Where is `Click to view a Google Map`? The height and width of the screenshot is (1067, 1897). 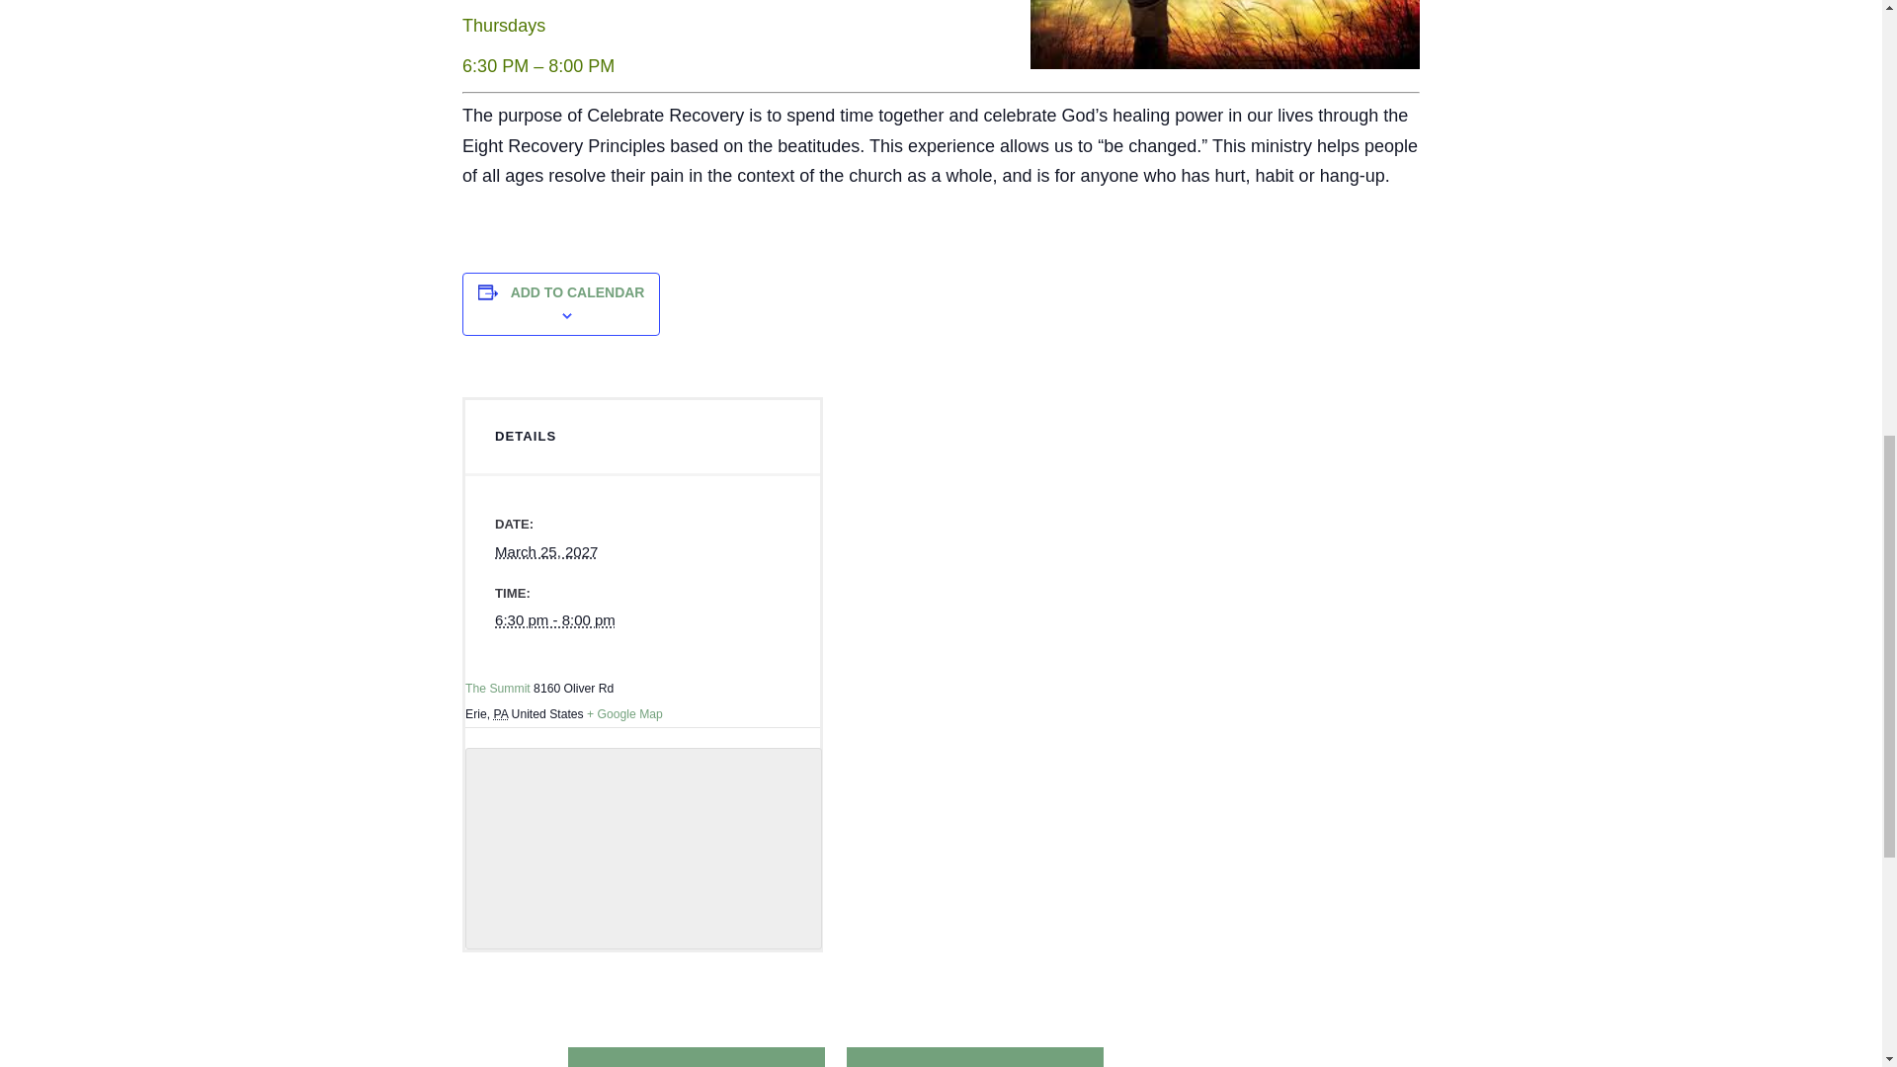
Click to view a Google Map is located at coordinates (624, 714).